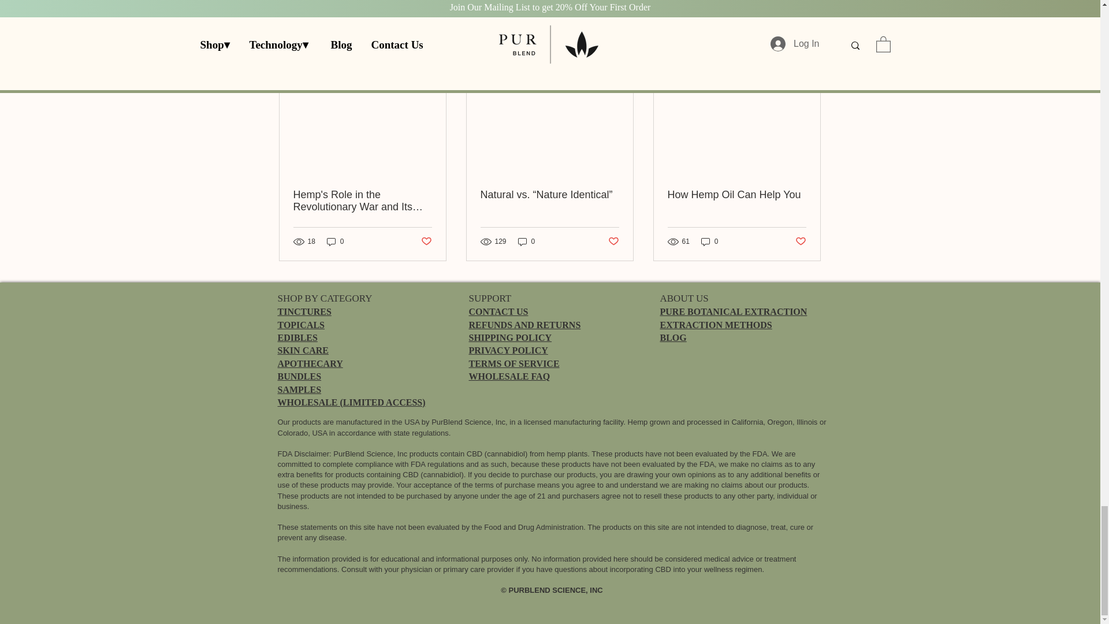  I want to click on 0, so click(527, 242).